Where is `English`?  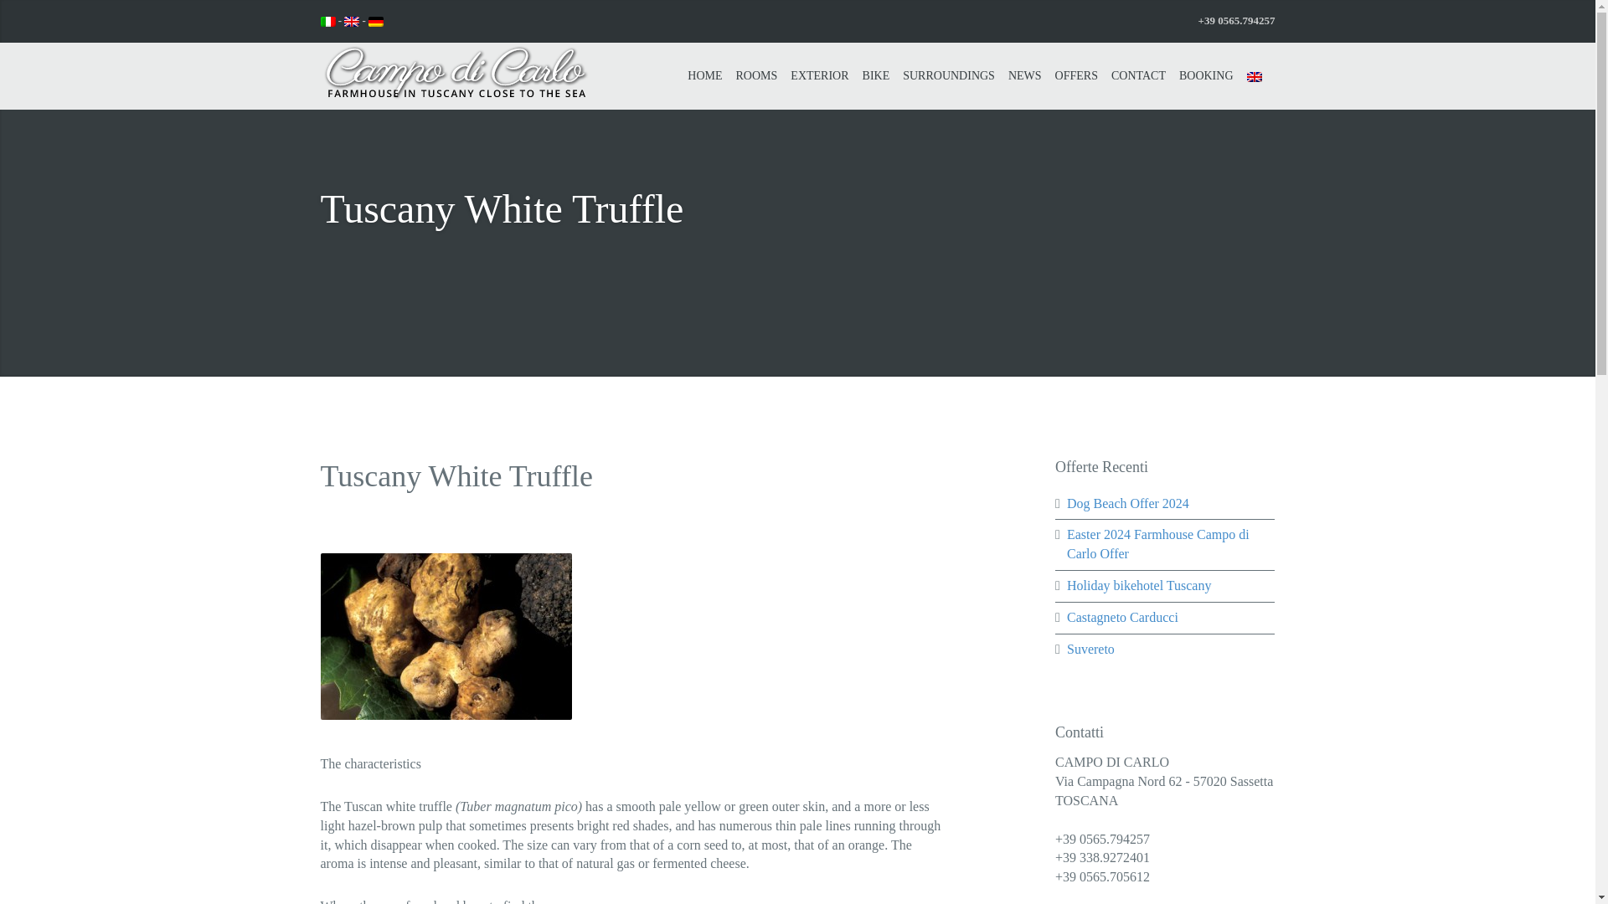 English is located at coordinates (351, 22).